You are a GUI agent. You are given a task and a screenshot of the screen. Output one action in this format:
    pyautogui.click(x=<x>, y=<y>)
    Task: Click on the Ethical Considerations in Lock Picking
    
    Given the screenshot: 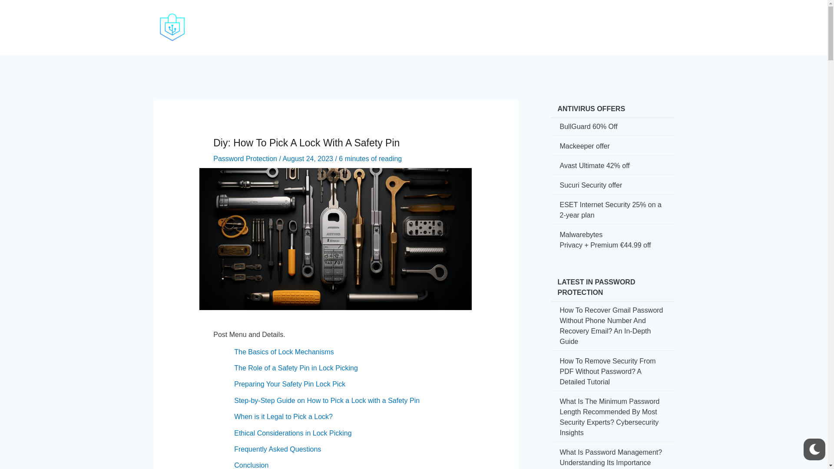 What is the action you would take?
    pyautogui.click(x=293, y=433)
    